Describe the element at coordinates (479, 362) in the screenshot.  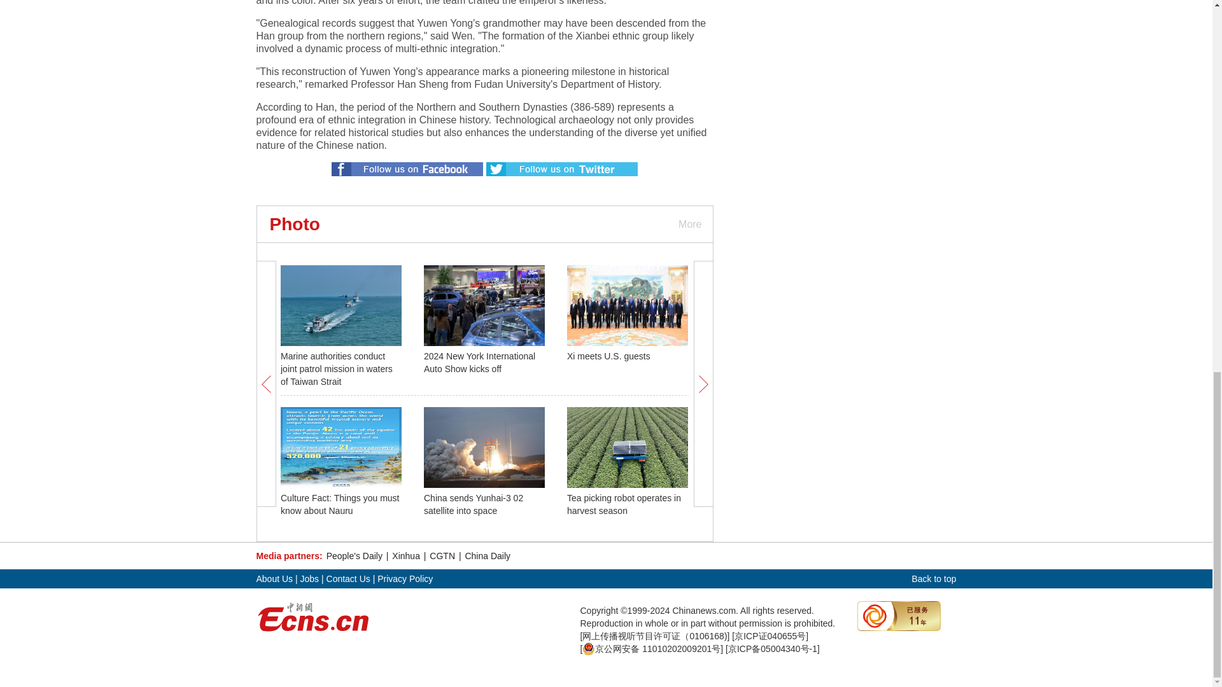
I see `2024 New York International Auto Show kicks off` at that location.